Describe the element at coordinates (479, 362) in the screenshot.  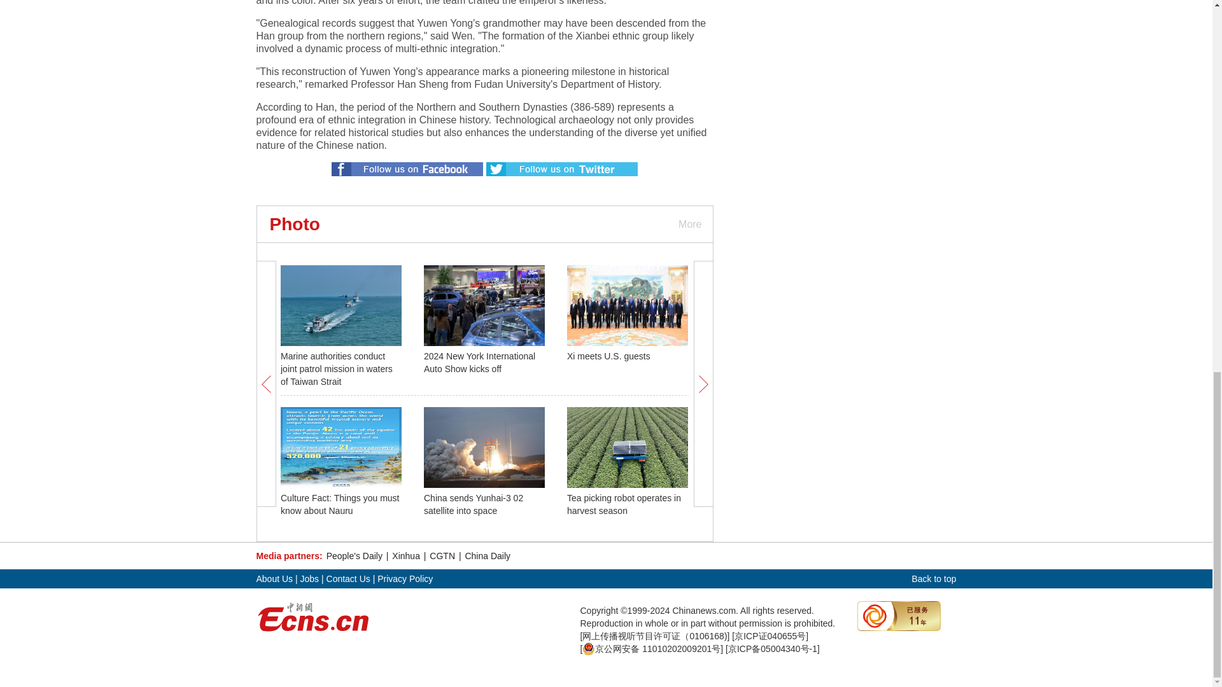
I see `2024 New York International Auto Show kicks off` at that location.